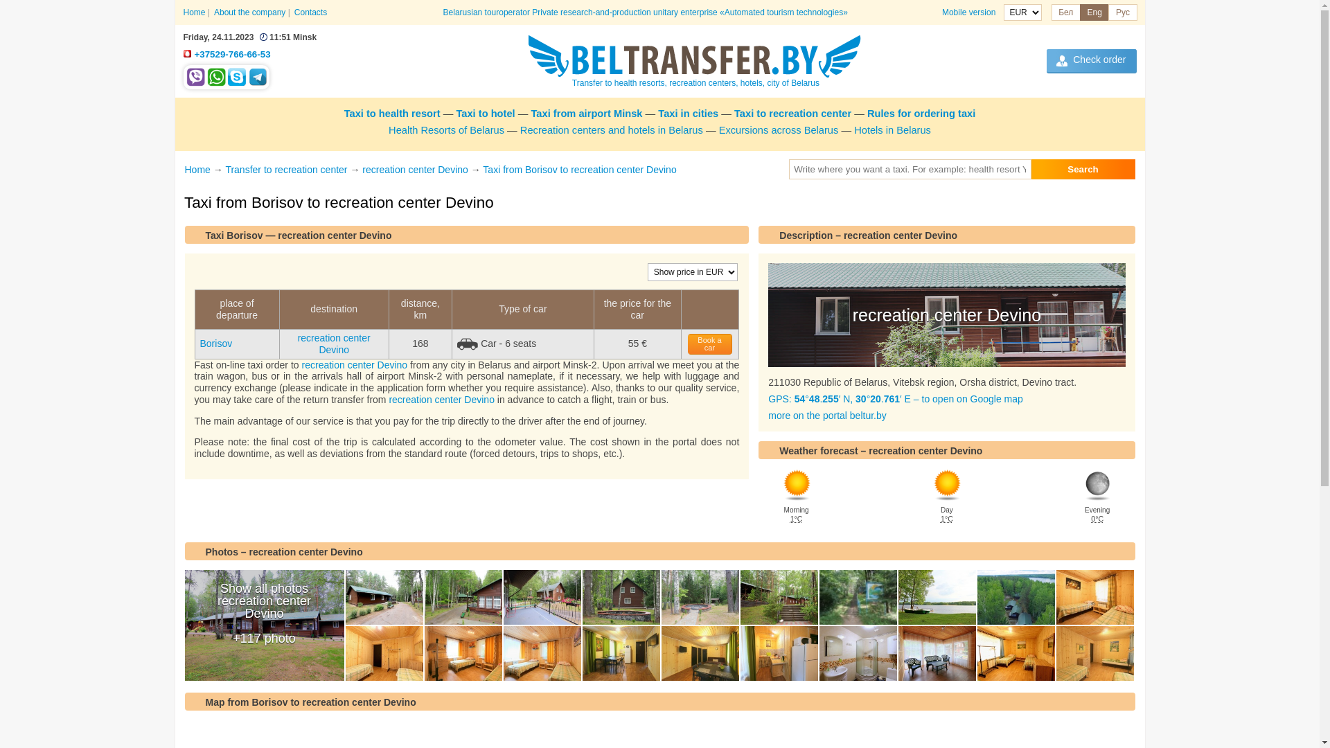 The image size is (1330, 748). What do you see at coordinates (1094, 654) in the screenshot?
I see `Devino ` at bounding box center [1094, 654].